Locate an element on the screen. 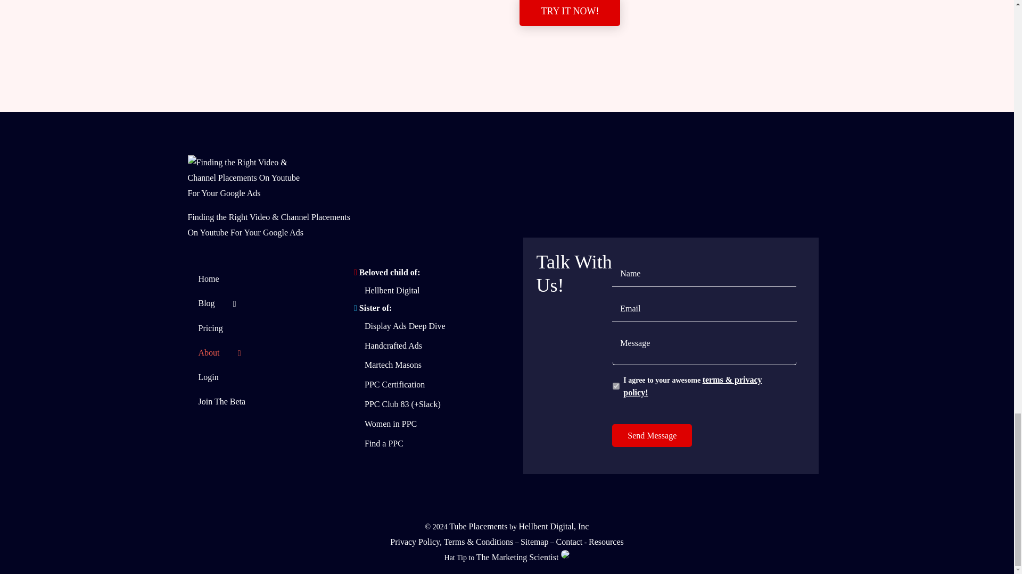 This screenshot has height=574, width=1022. Pricing is located at coordinates (265, 328).